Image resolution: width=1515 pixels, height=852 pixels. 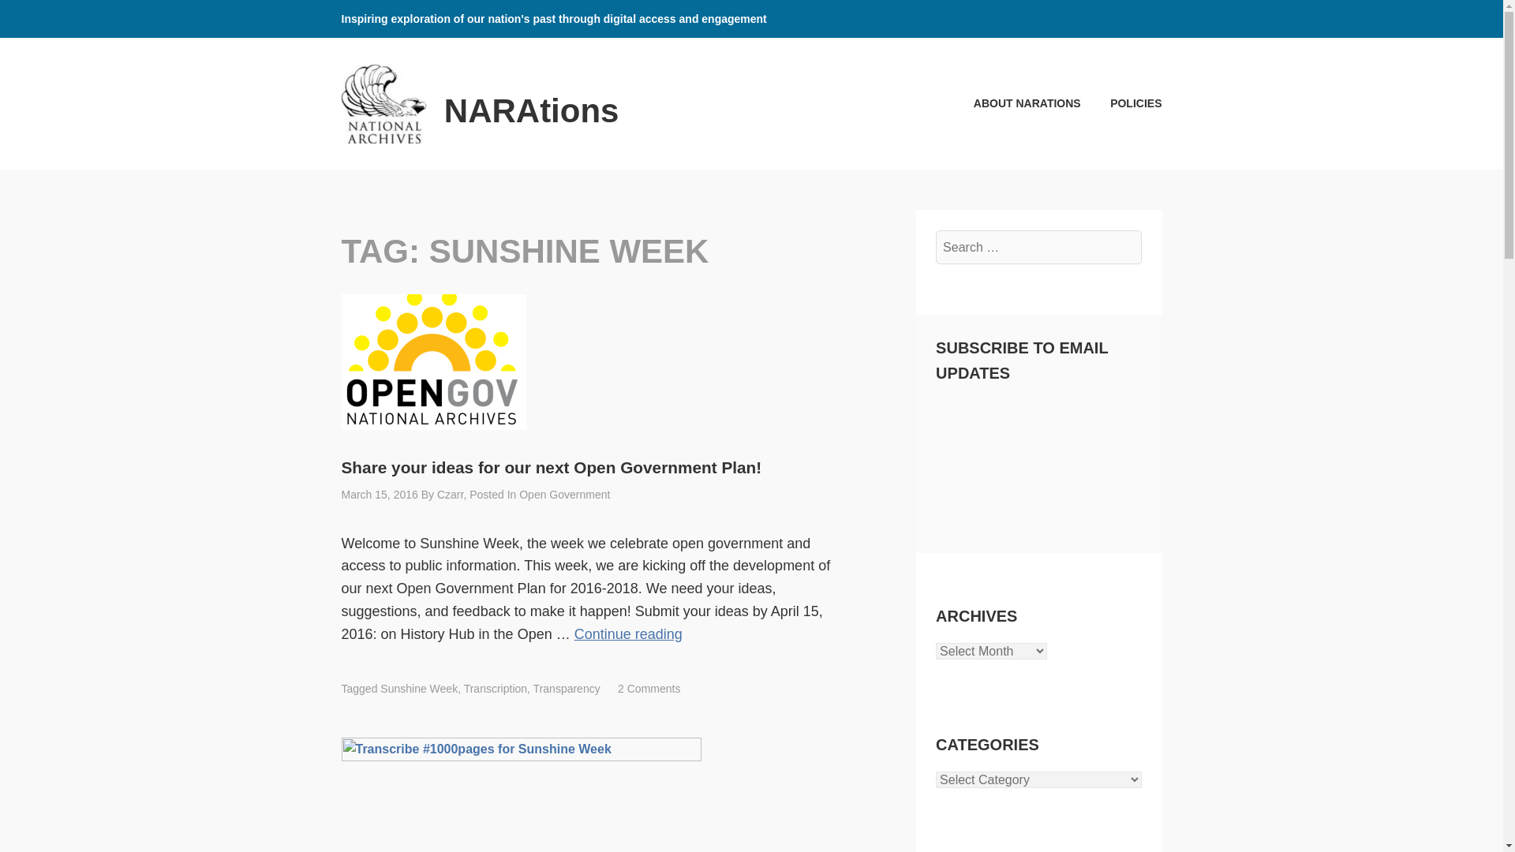 I want to click on Open Government, so click(x=565, y=494).